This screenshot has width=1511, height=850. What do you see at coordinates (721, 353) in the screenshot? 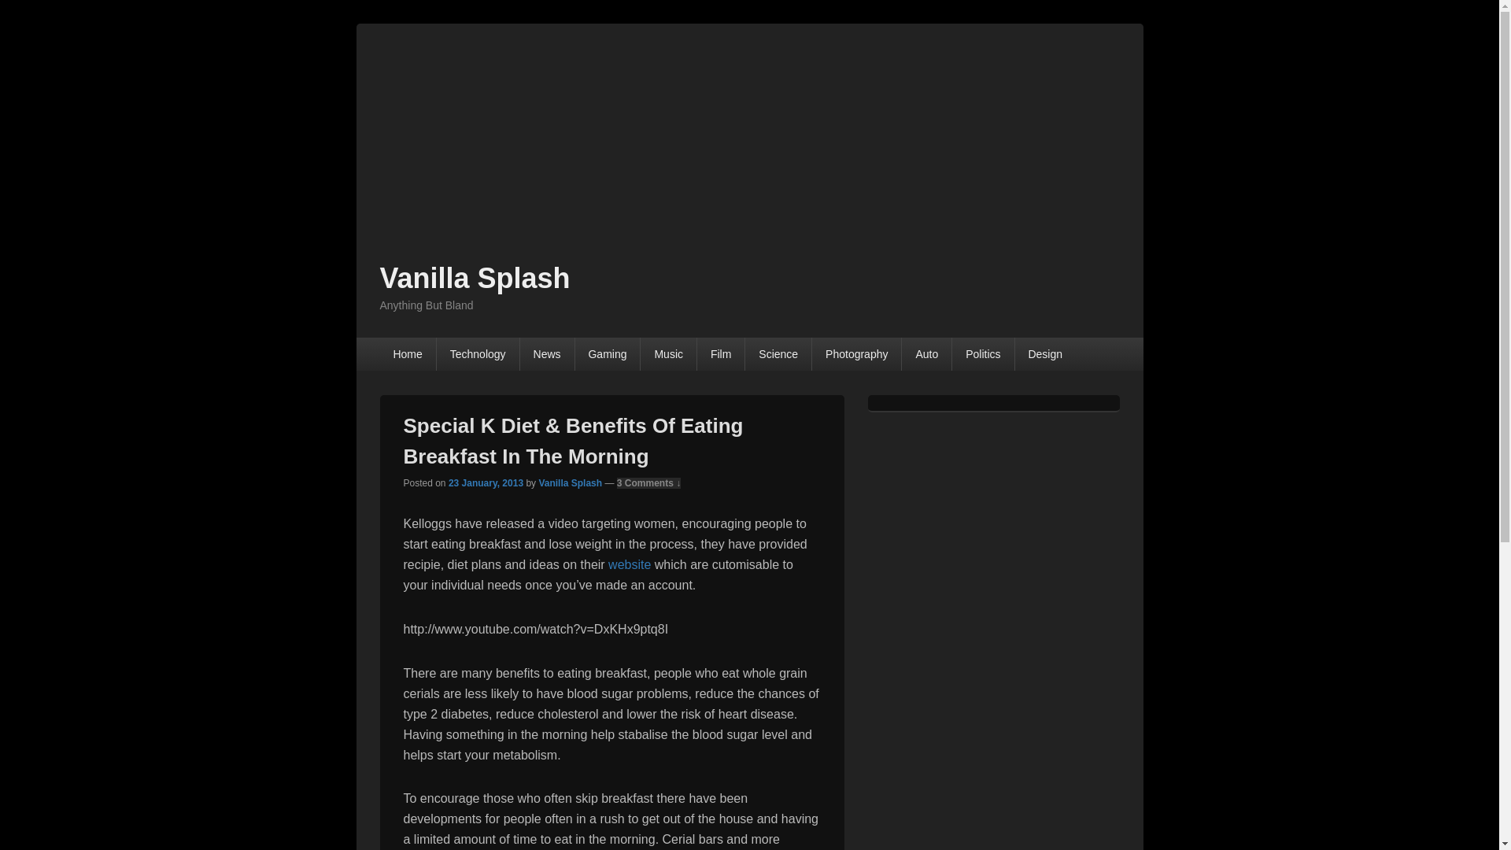
I see `Film` at bounding box center [721, 353].